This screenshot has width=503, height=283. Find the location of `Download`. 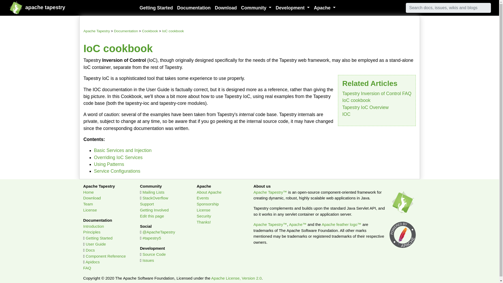

Download is located at coordinates (92, 198).